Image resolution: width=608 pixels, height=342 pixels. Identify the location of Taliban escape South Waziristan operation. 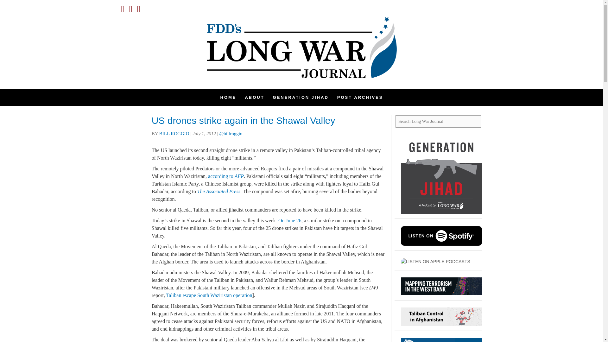
(209, 295).